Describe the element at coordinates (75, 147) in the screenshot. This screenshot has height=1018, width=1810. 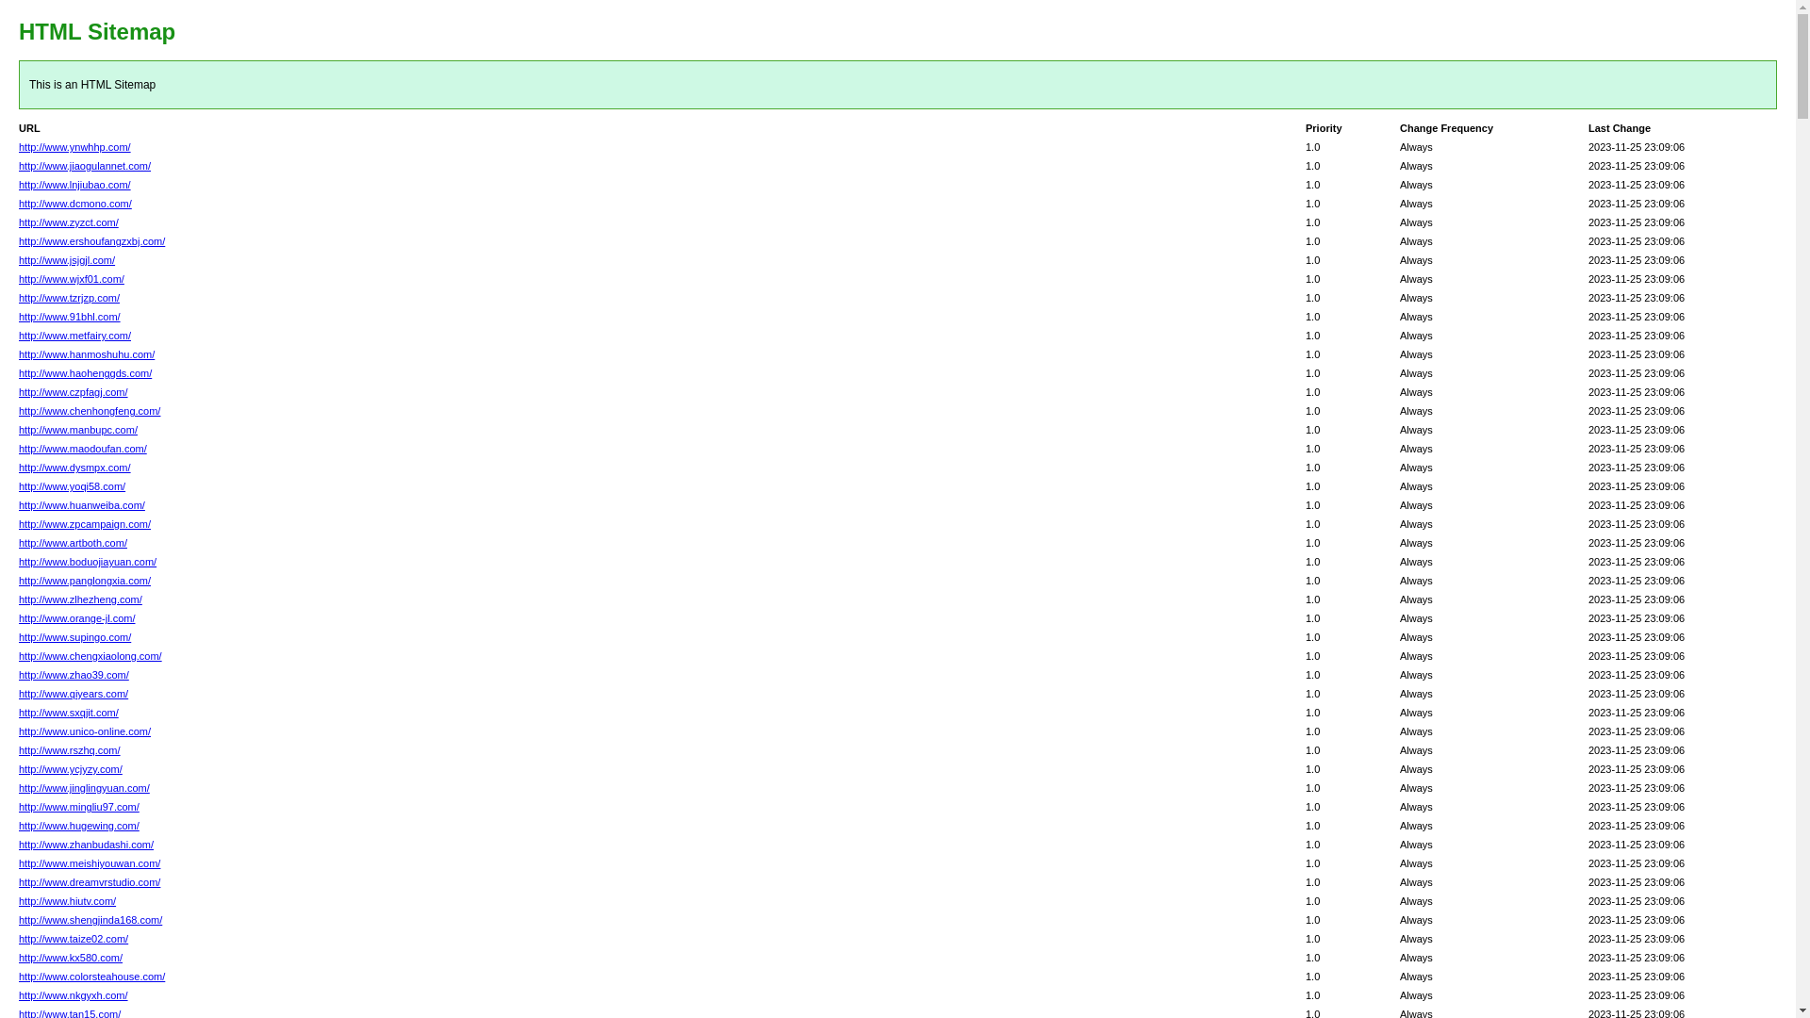
I see `http://www.ynwhhp.com/` at that location.